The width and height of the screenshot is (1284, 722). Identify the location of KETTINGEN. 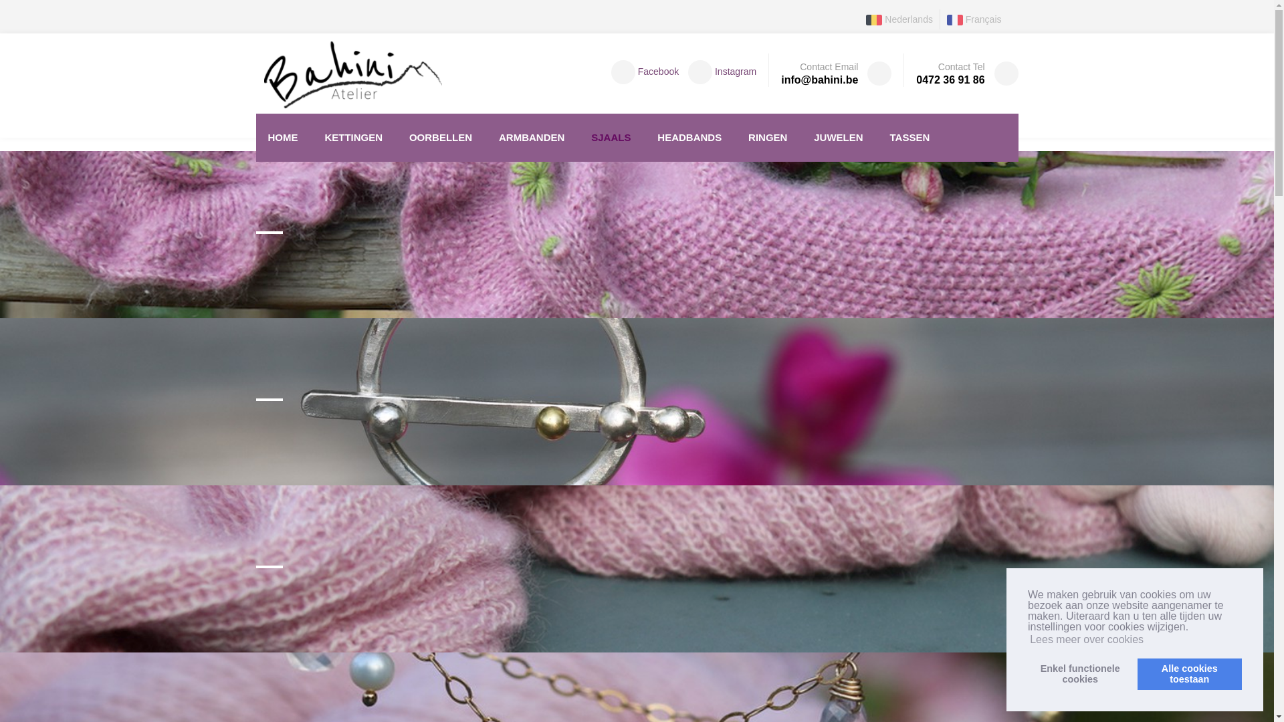
(353, 138).